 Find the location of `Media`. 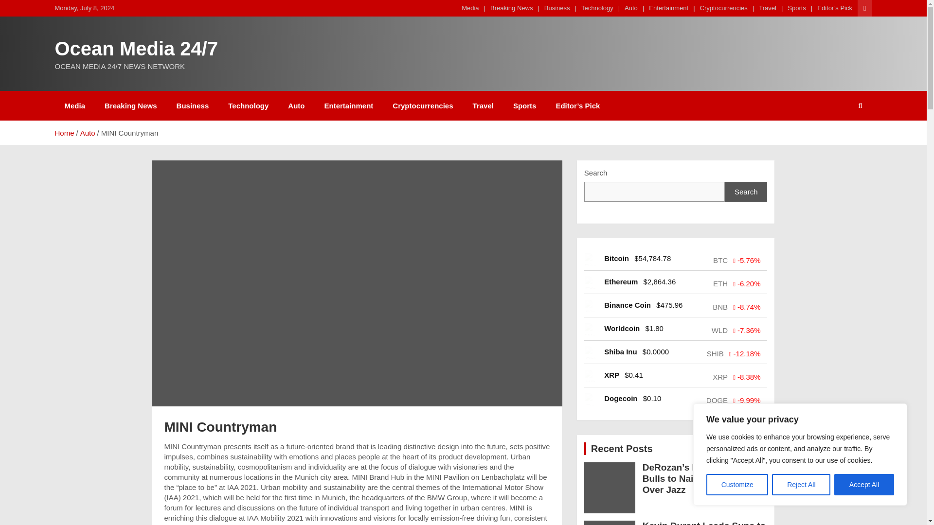

Media is located at coordinates (470, 8).